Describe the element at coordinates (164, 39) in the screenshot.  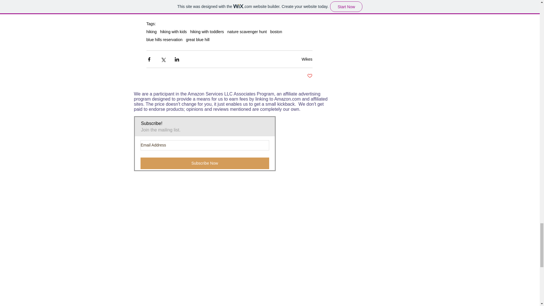
I see `blue hills reservation` at that location.